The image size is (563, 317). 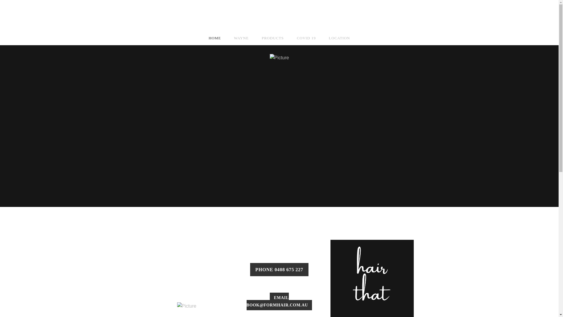 What do you see at coordinates (339, 38) in the screenshot?
I see `LOCATION` at bounding box center [339, 38].